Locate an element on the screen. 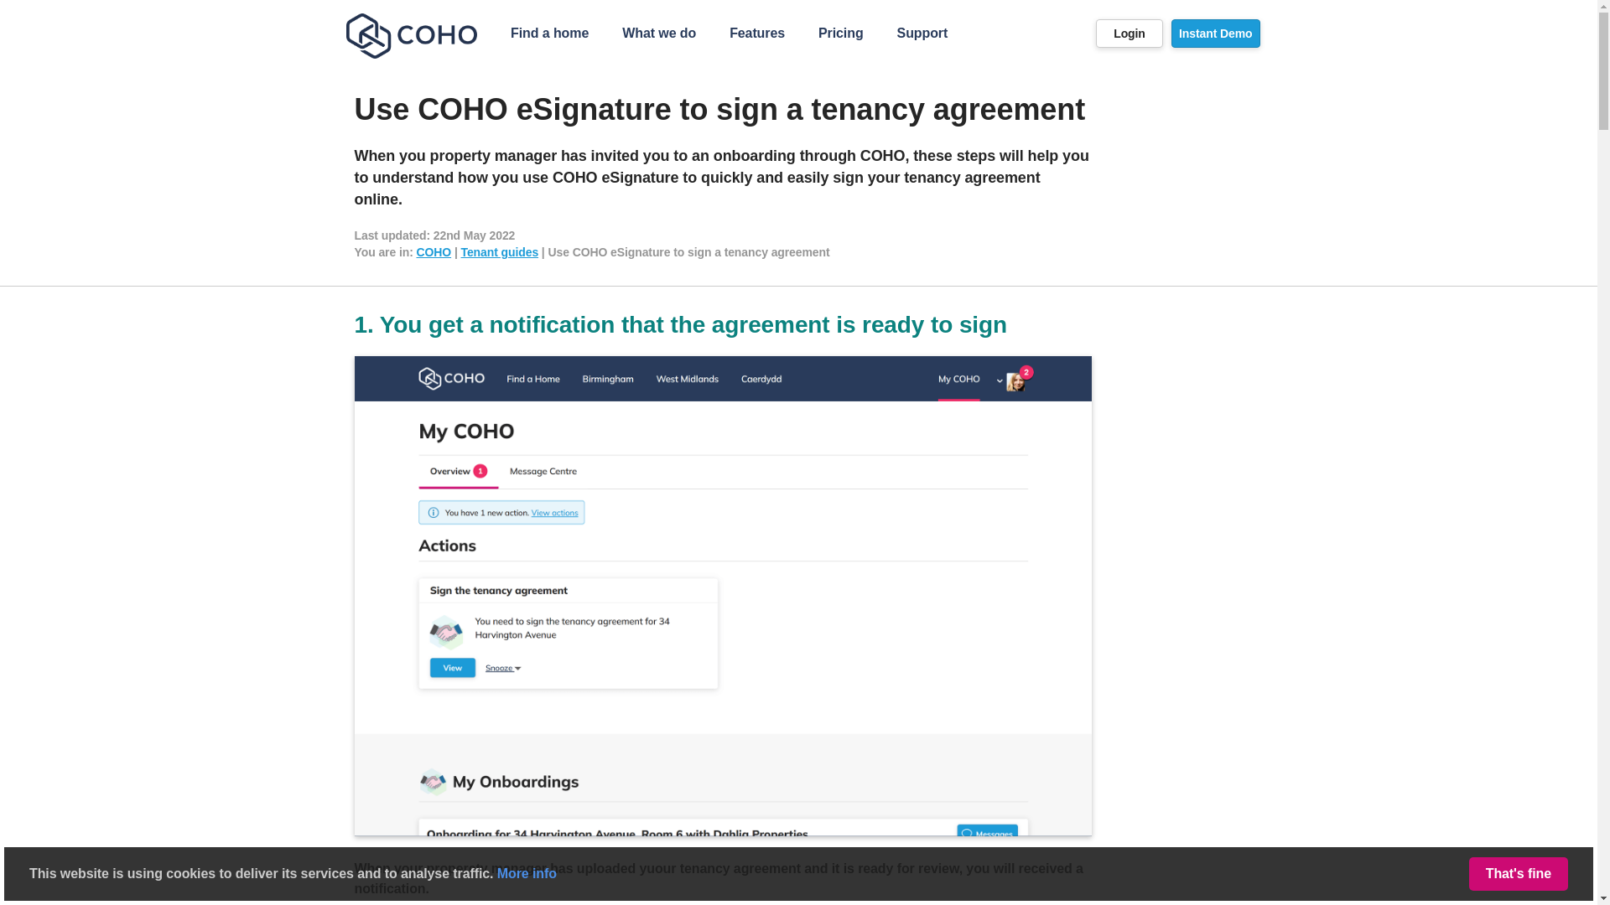 The width and height of the screenshot is (1610, 905). COHO is located at coordinates (433, 251).